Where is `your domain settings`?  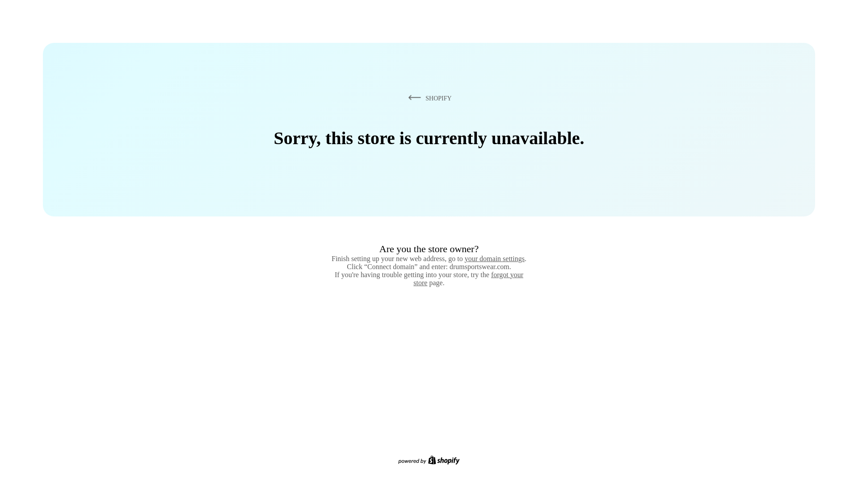 your domain settings is located at coordinates (494, 258).